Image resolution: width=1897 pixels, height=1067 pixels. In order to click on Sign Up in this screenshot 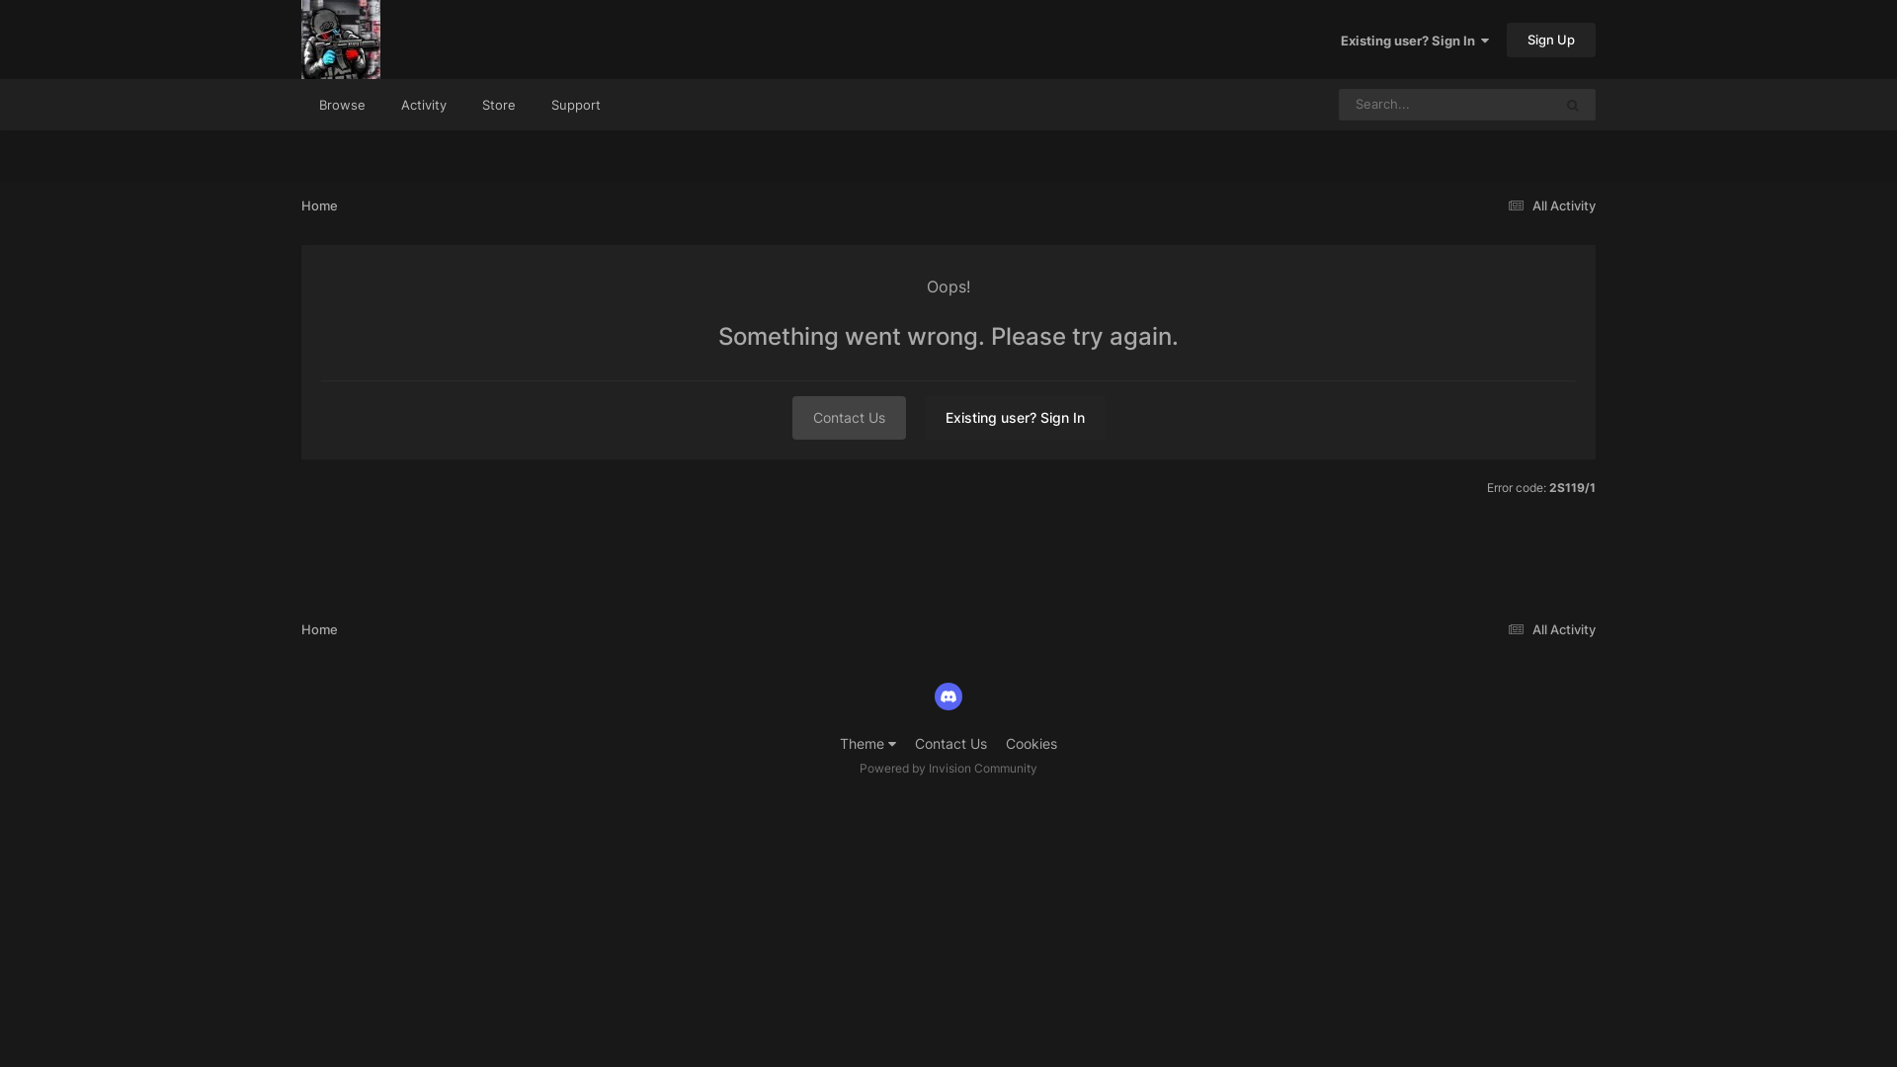, I will do `click(1551, 40)`.